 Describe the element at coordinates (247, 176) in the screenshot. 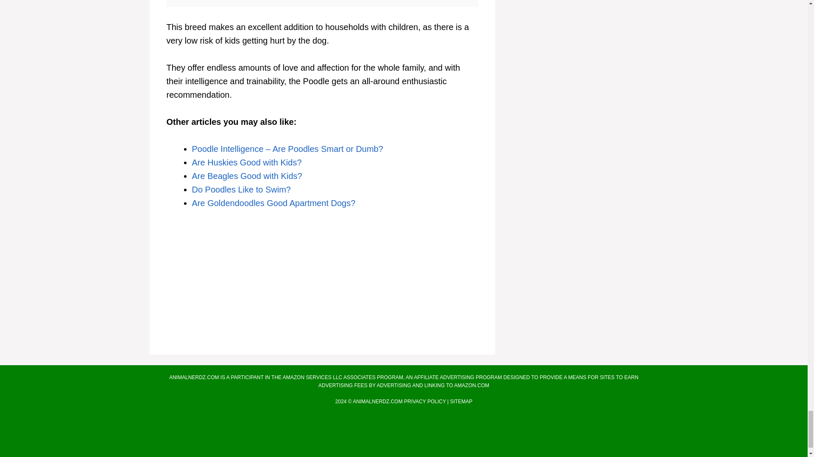

I see `Are Beagles Good with Kids?` at that location.